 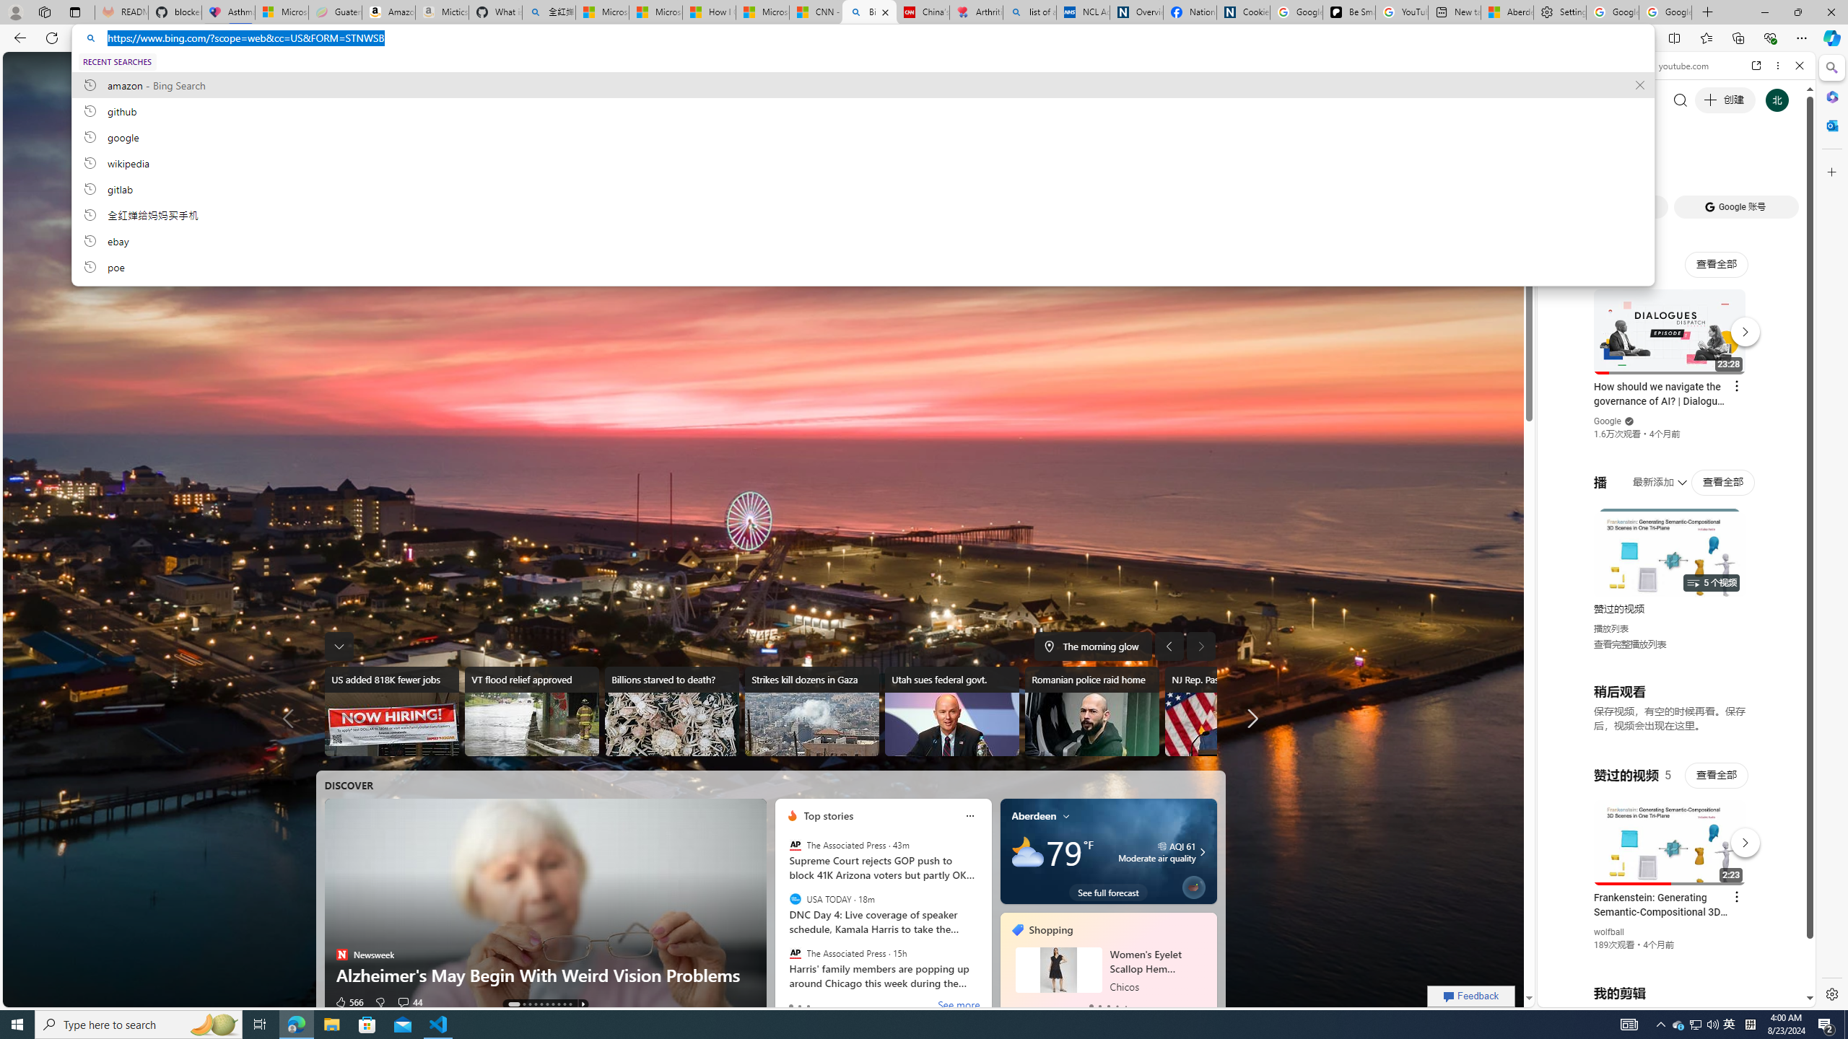 I want to click on google, recent searches from history, so click(x=863, y=136).